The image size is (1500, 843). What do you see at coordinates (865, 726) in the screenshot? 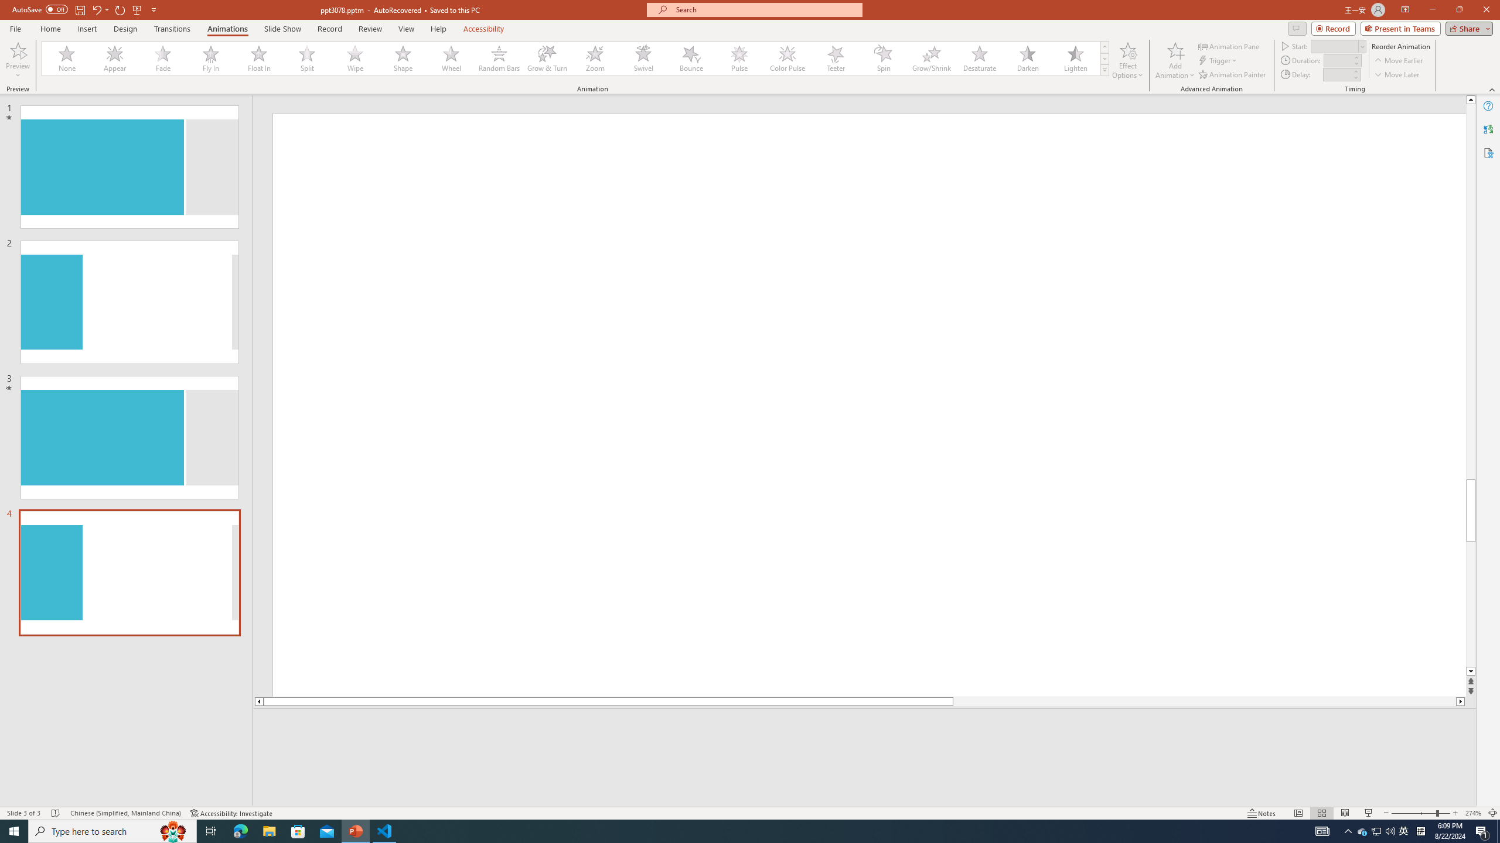
I see `Slide Notes` at bounding box center [865, 726].